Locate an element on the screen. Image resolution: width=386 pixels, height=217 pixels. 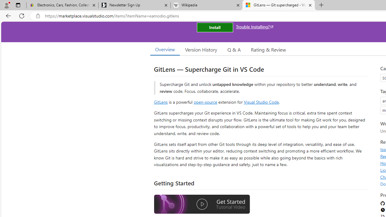
Rating & Review is located at coordinates (268, 49).